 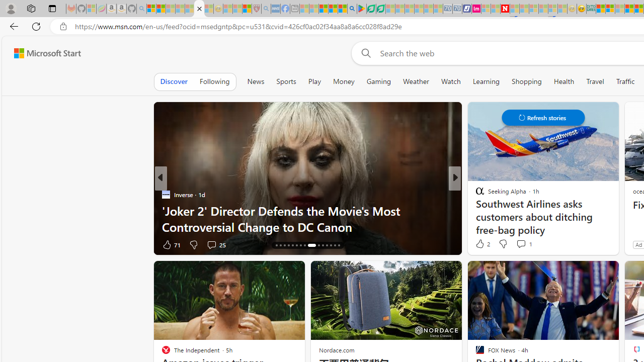 What do you see at coordinates (457, 9) in the screenshot?
I see `Cheap Hotels - Save70.com - Sleeping` at bounding box center [457, 9].